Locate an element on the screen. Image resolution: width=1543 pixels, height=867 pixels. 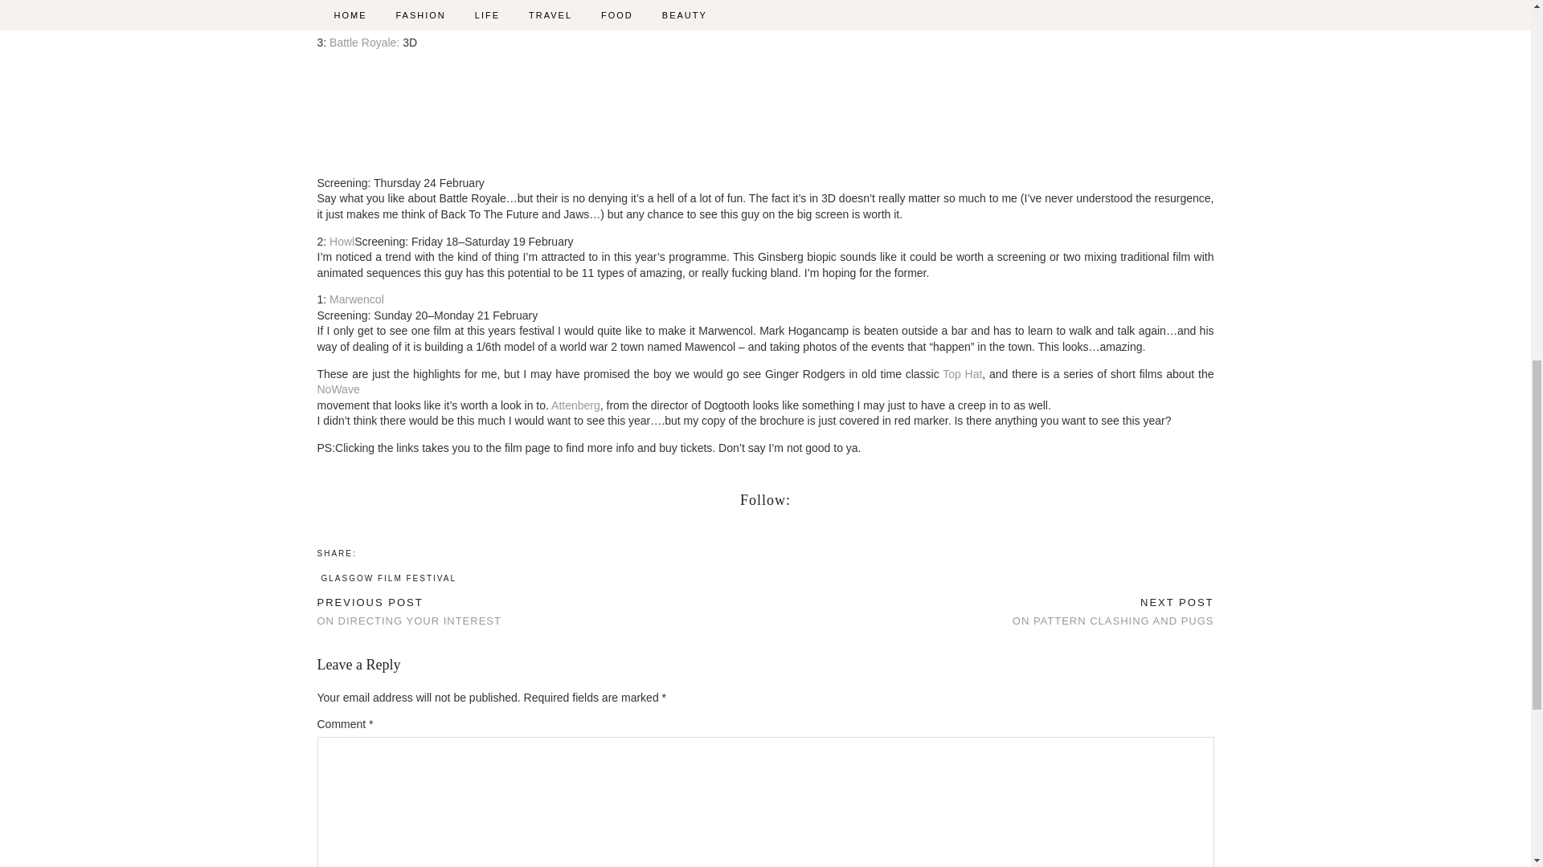
NoWave is located at coordinates (338, 389).